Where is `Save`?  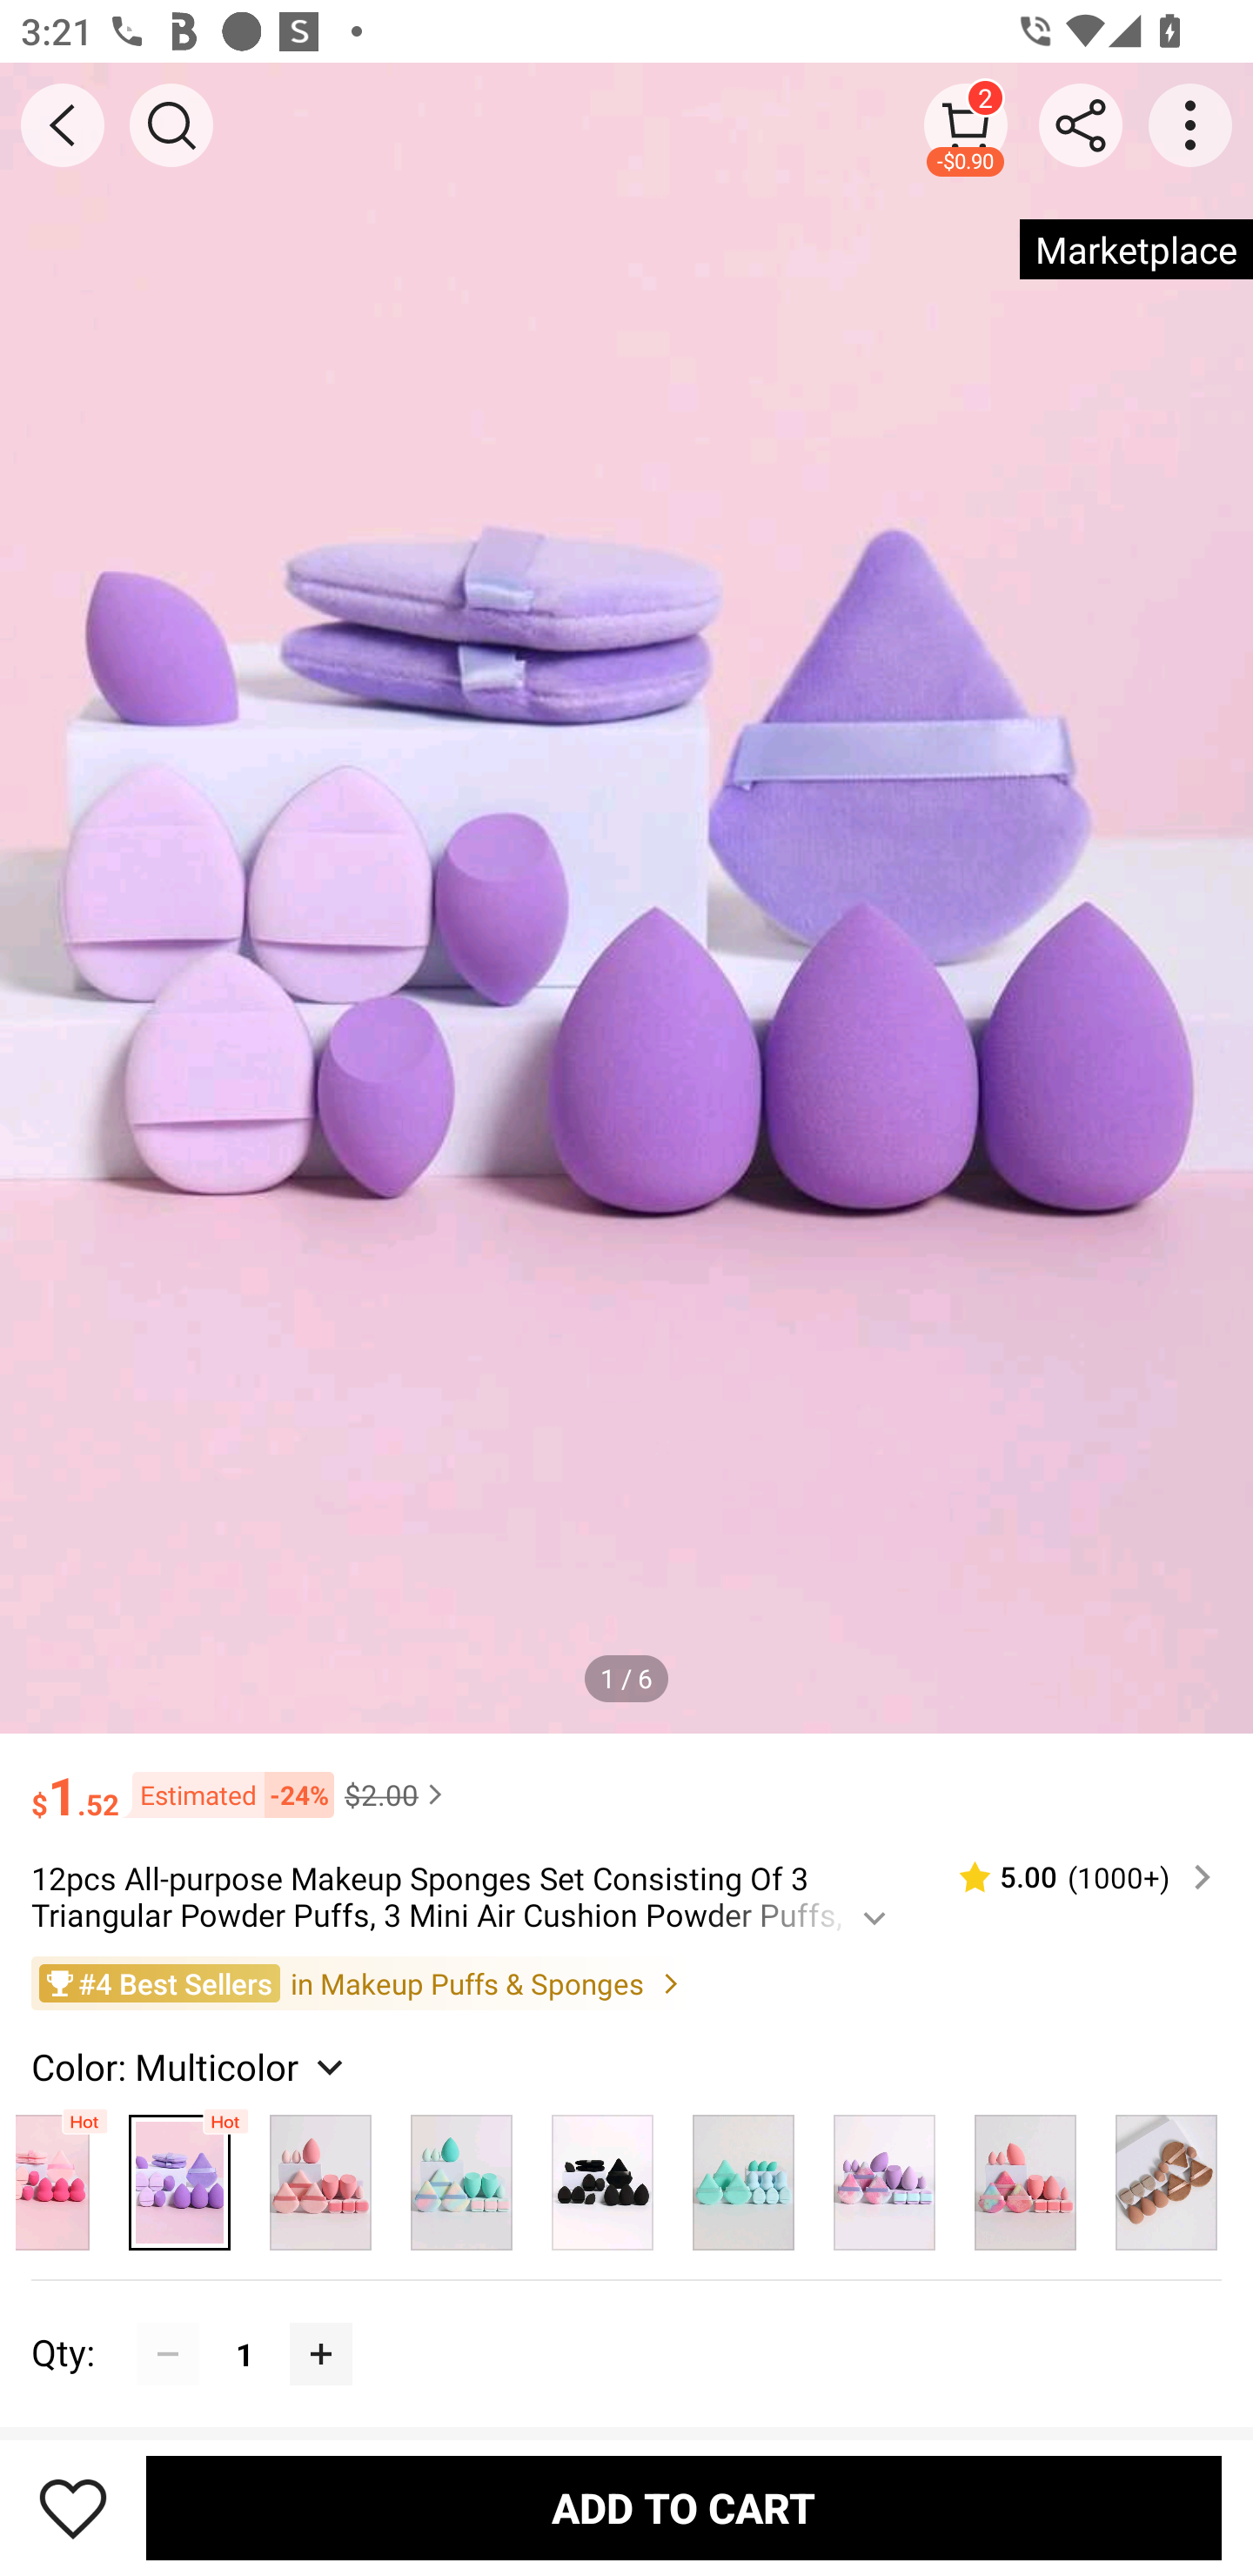 Save is located at coordinates (73, 2507).